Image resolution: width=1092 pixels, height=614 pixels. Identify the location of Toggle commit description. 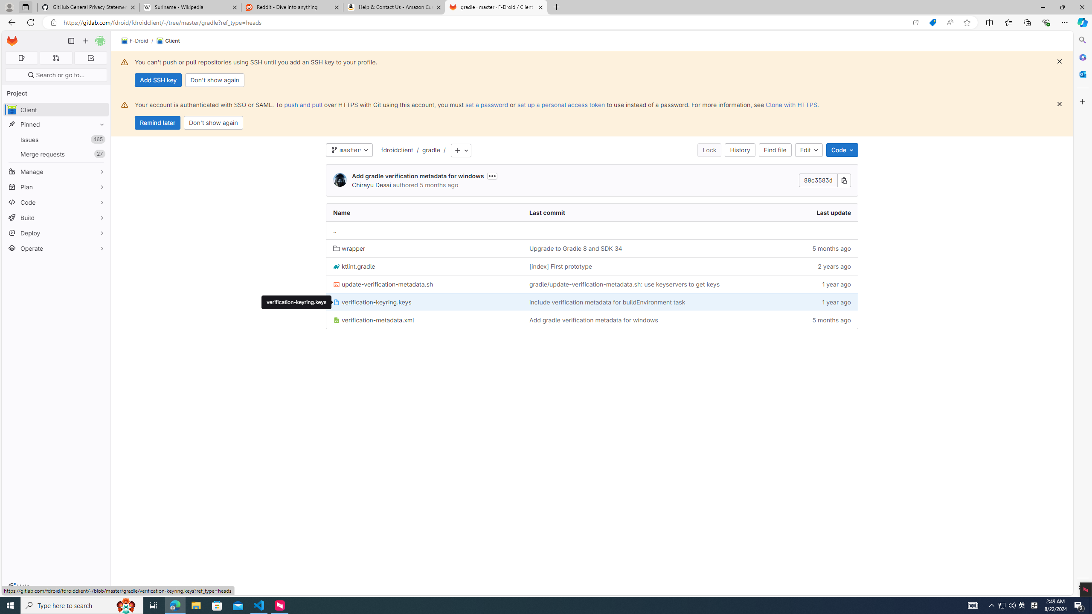
(492, 176).